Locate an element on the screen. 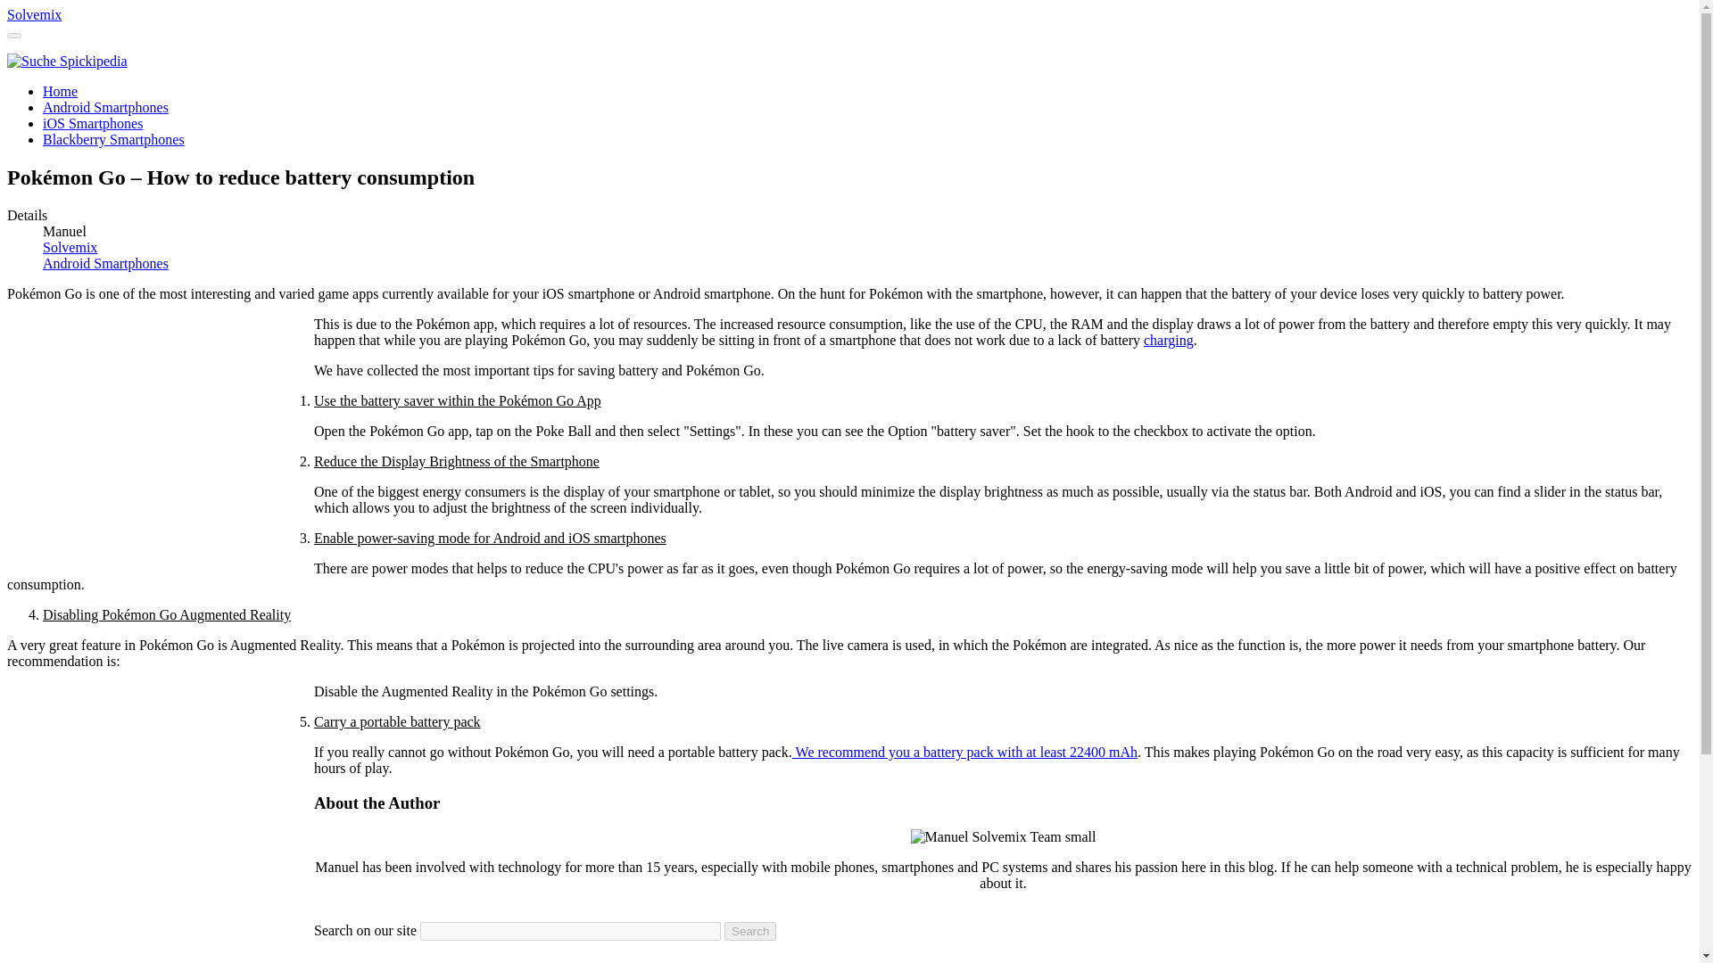  charging is located at coordinates (1169, 339).